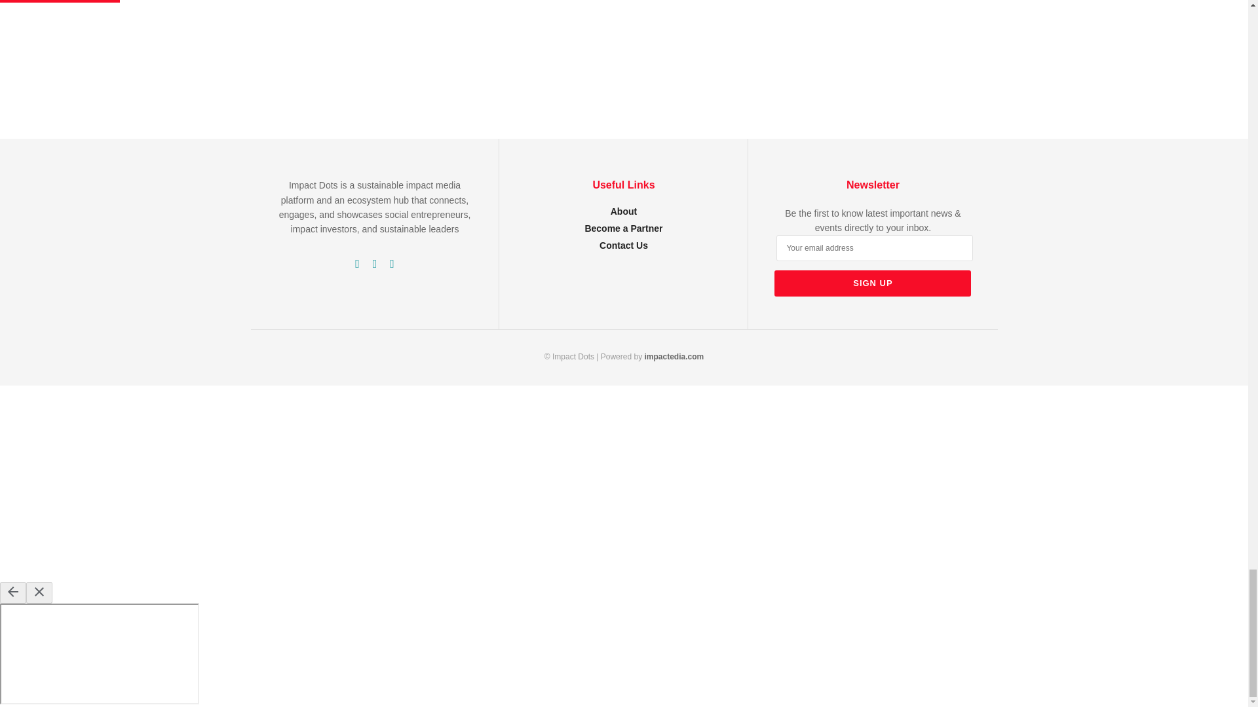 This screenshot has width=1258, height=707. What do you see at coordinates (873, 283) in the screenshot?
I see `Sign up` at bounding box center [873, 283].